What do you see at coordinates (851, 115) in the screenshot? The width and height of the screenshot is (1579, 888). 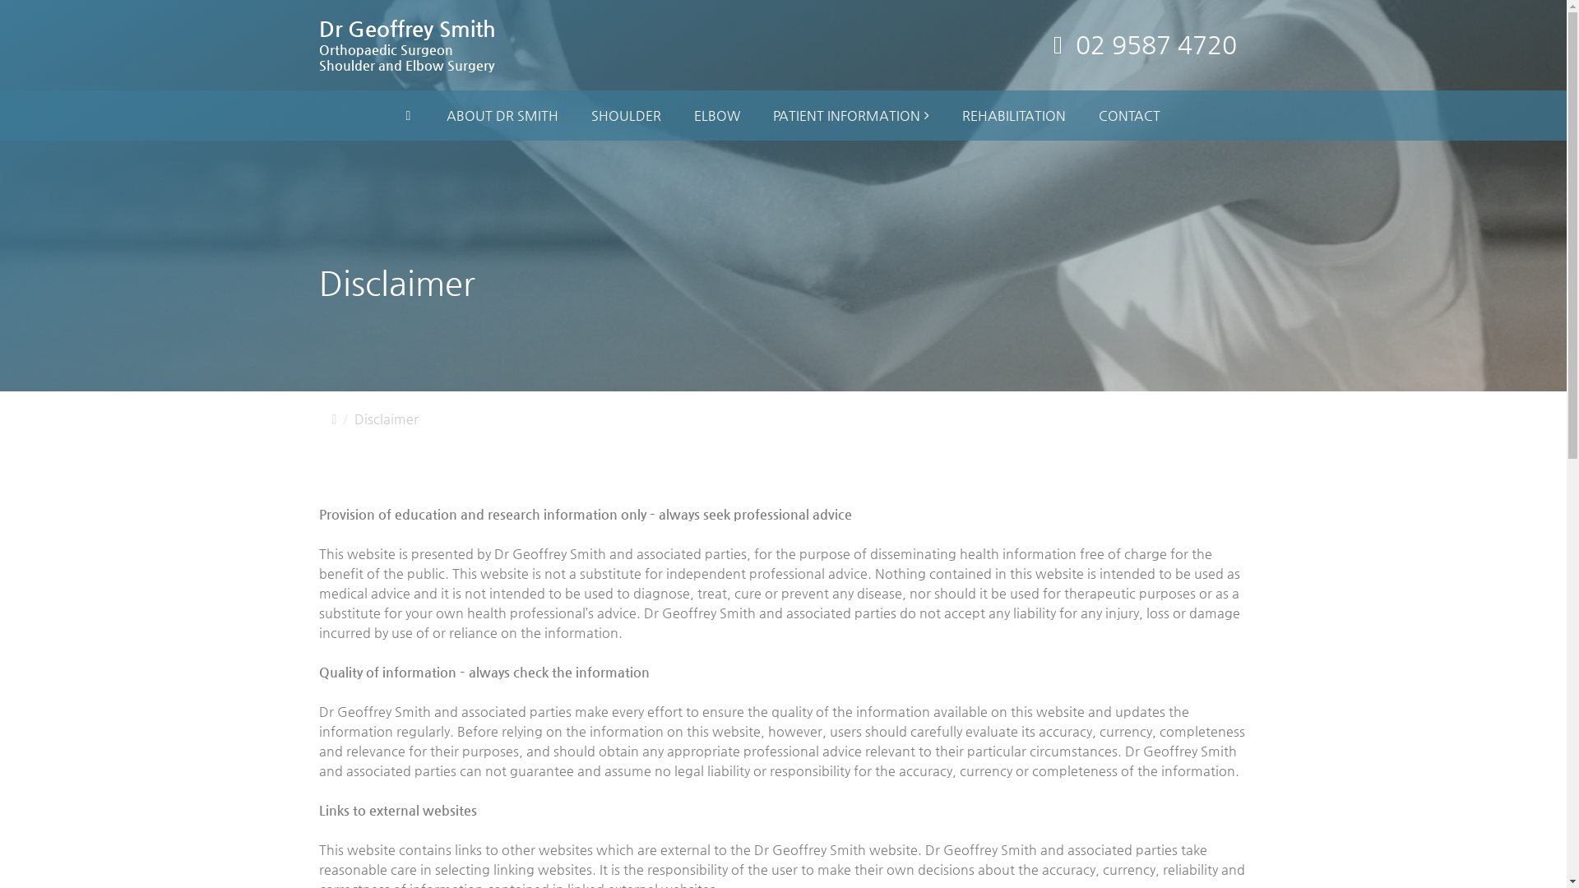 I see `PATIENT INFORMATION` at bounding box center [851, 115].